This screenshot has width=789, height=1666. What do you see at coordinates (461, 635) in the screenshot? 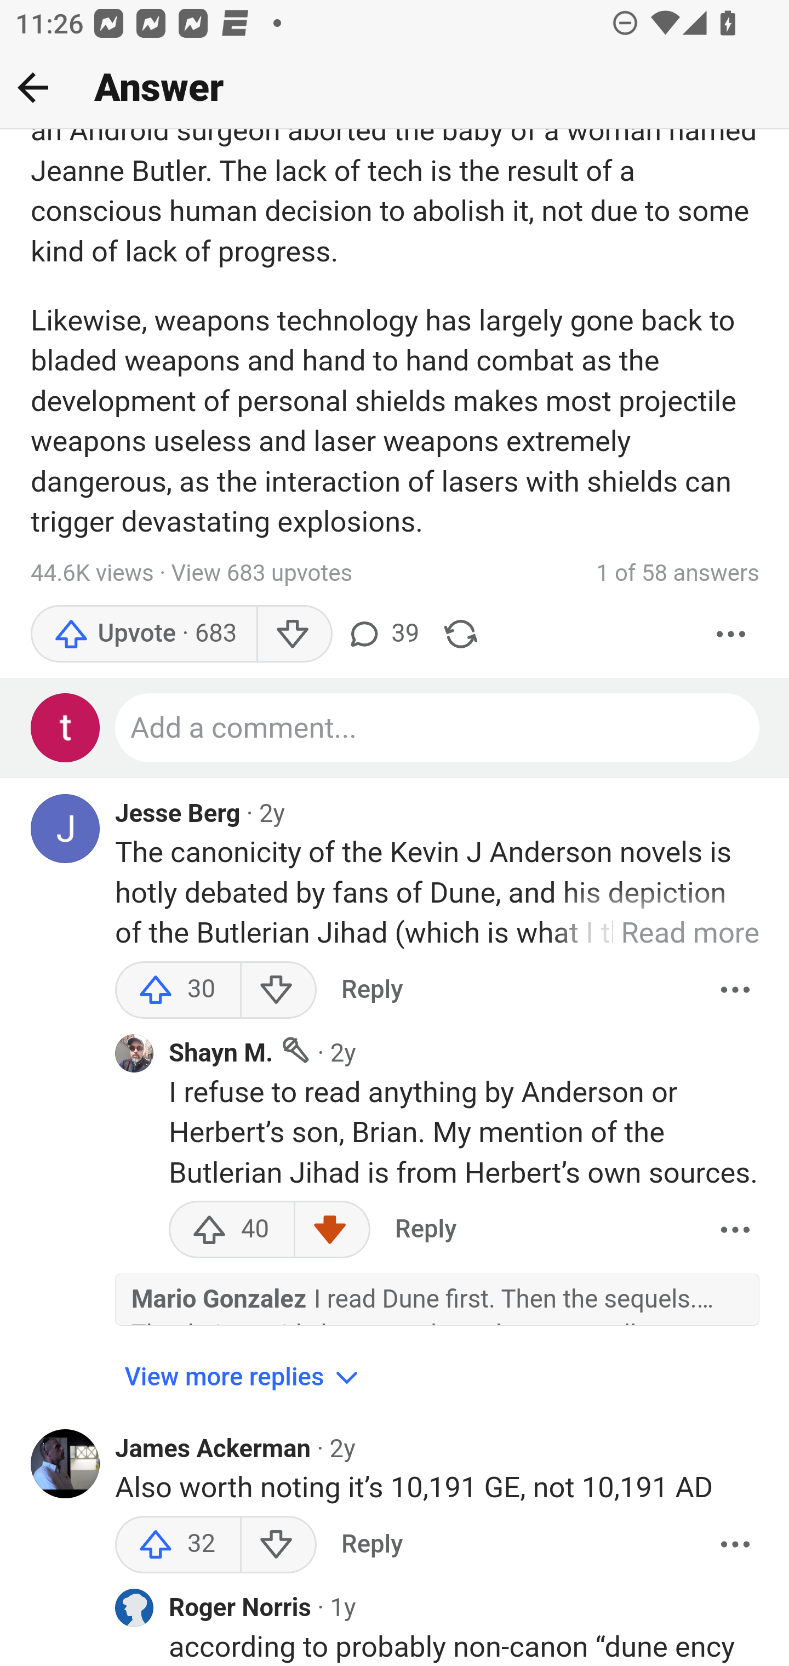
I see `Share` at bounding box center [461, 635].